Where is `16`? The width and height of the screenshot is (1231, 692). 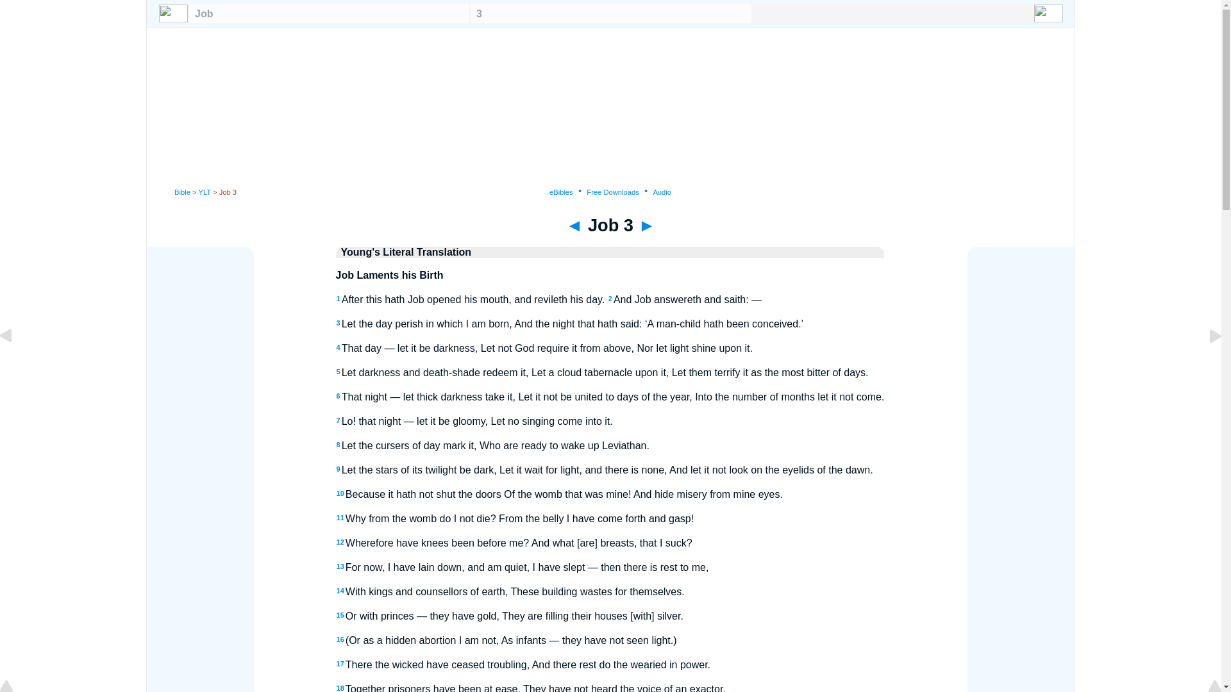 16 is located at coordinates (340, 639).